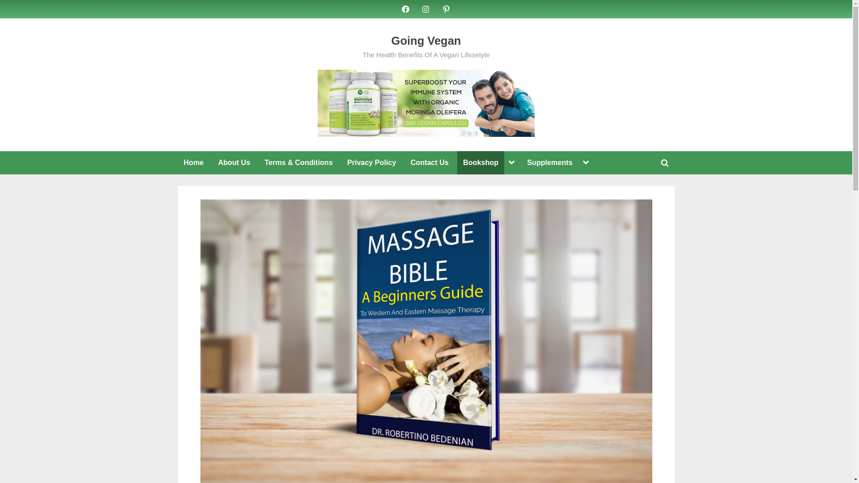  What do you see at coordinates (586, 163) in the screenshot?
I see `Toggle sub-menu` at bounding box center [586, 163].